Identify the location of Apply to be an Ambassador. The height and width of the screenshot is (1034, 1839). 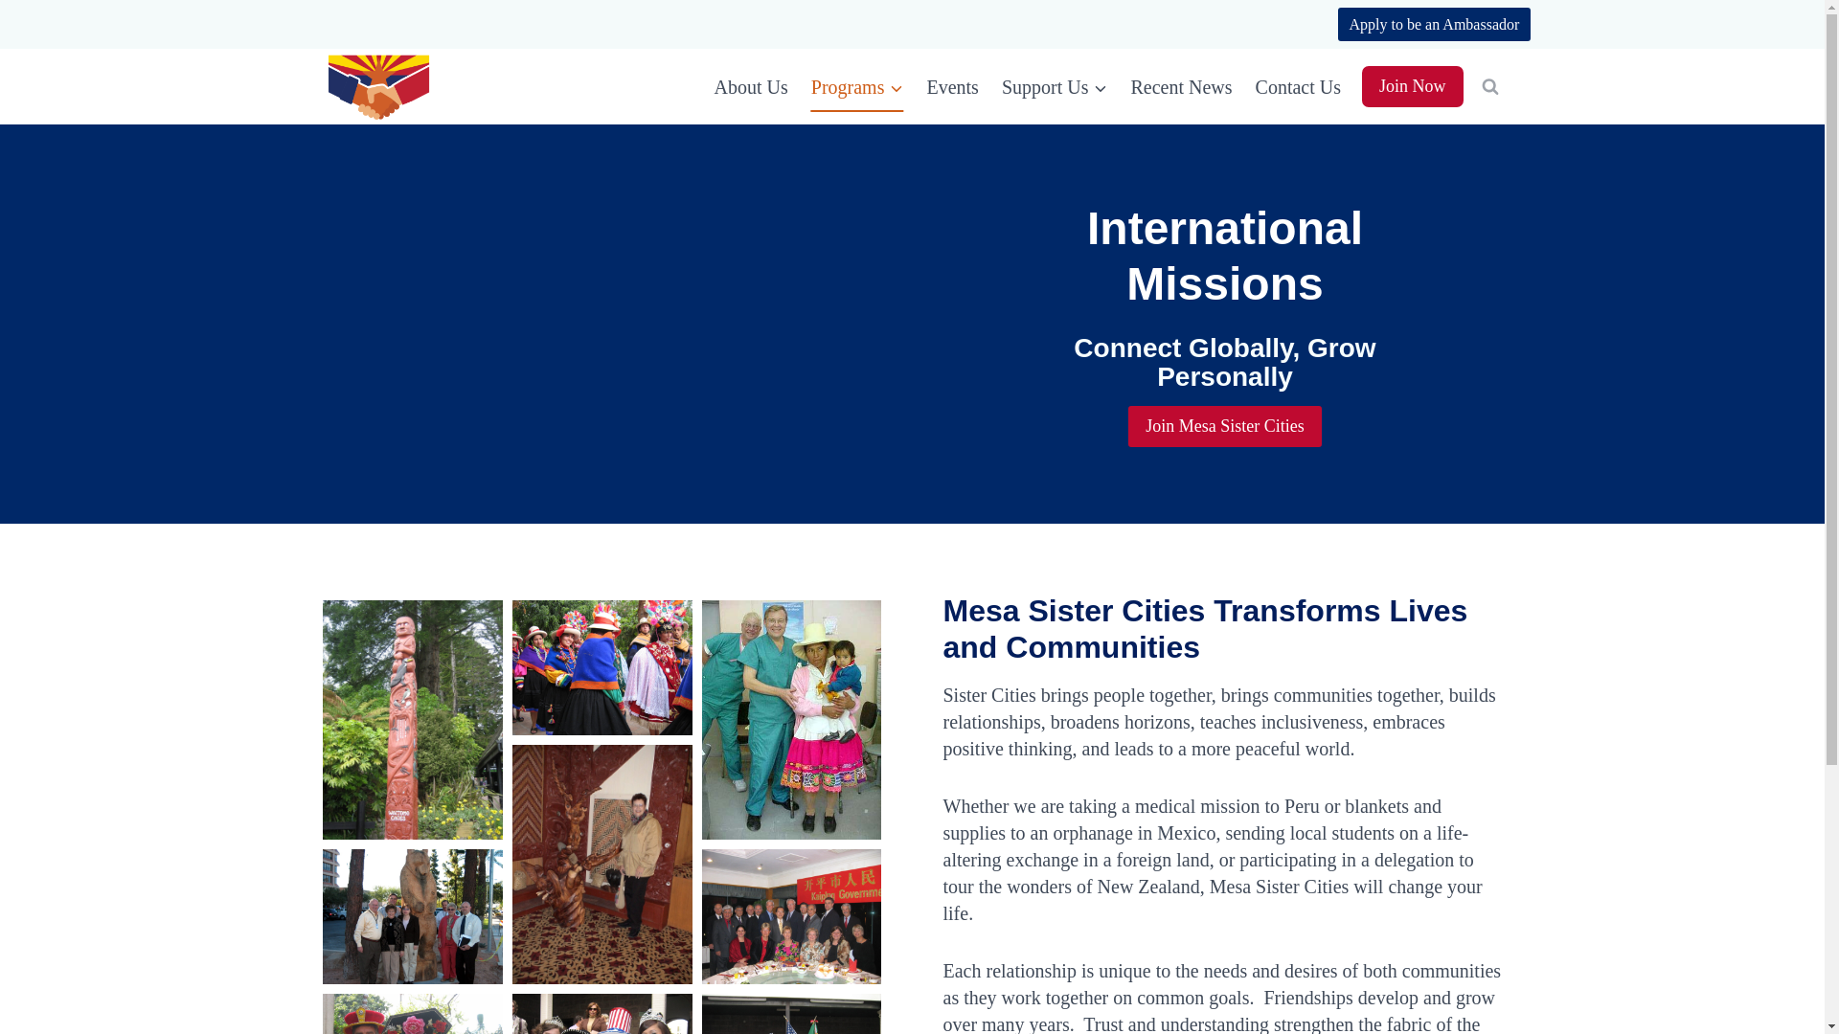
(1434, 24).